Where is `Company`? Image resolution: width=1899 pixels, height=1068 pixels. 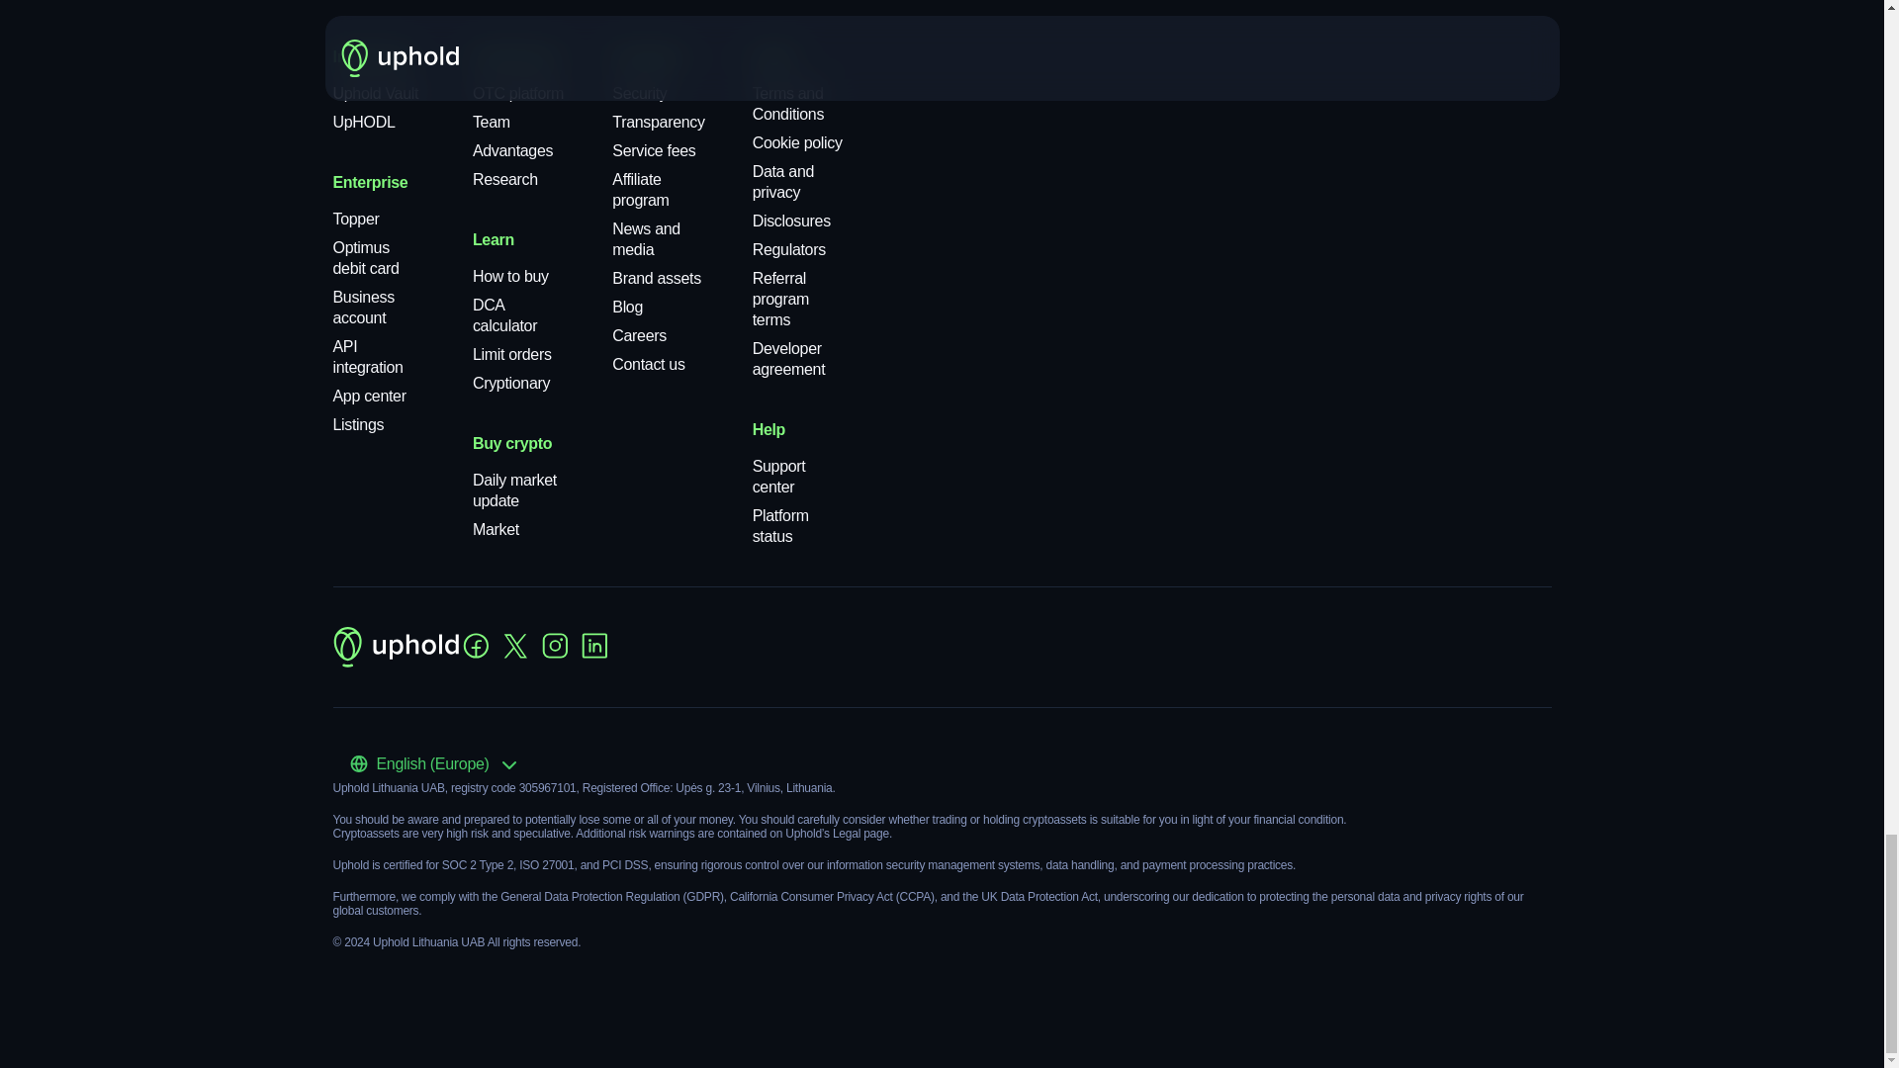
Company is located at coordinates (647, 55).